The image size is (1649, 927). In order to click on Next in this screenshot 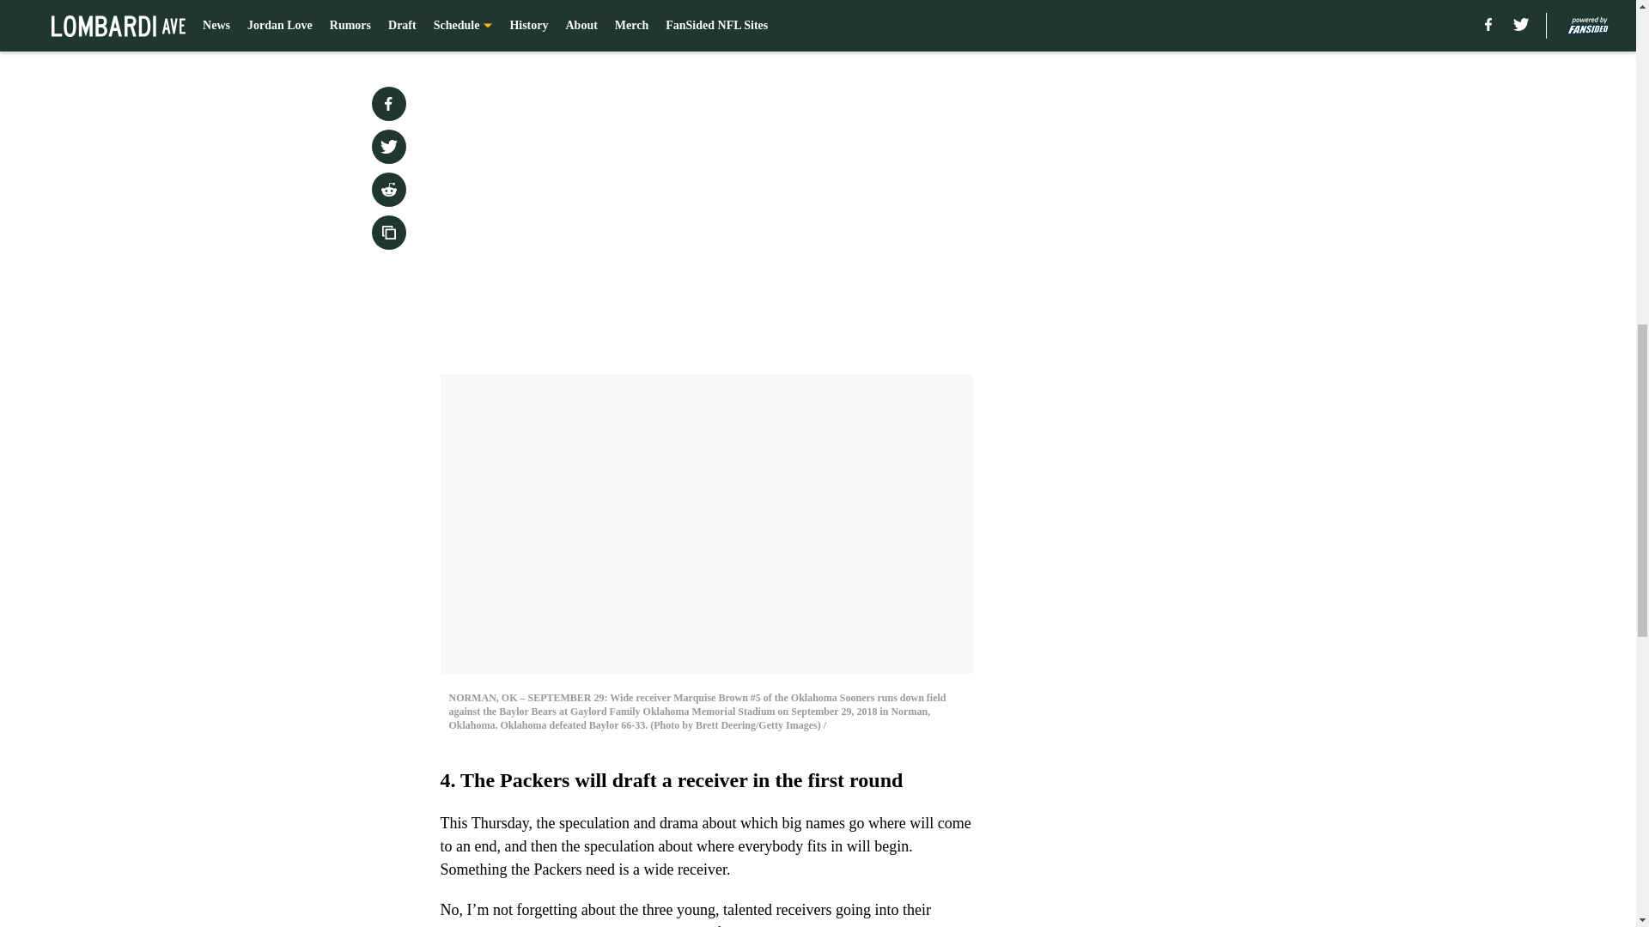, I will do `click(921, 23)`.